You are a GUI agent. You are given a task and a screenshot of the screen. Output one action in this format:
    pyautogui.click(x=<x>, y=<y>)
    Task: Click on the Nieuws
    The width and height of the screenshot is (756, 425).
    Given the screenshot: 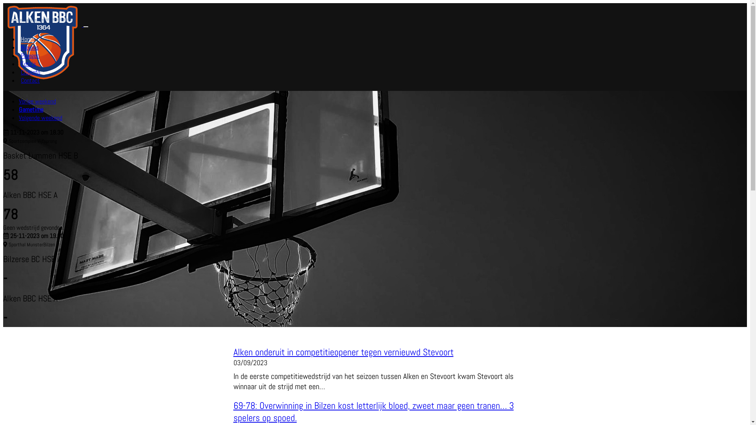 What is the action you would take?
    pyautogui.click(x=30, y=47)
    